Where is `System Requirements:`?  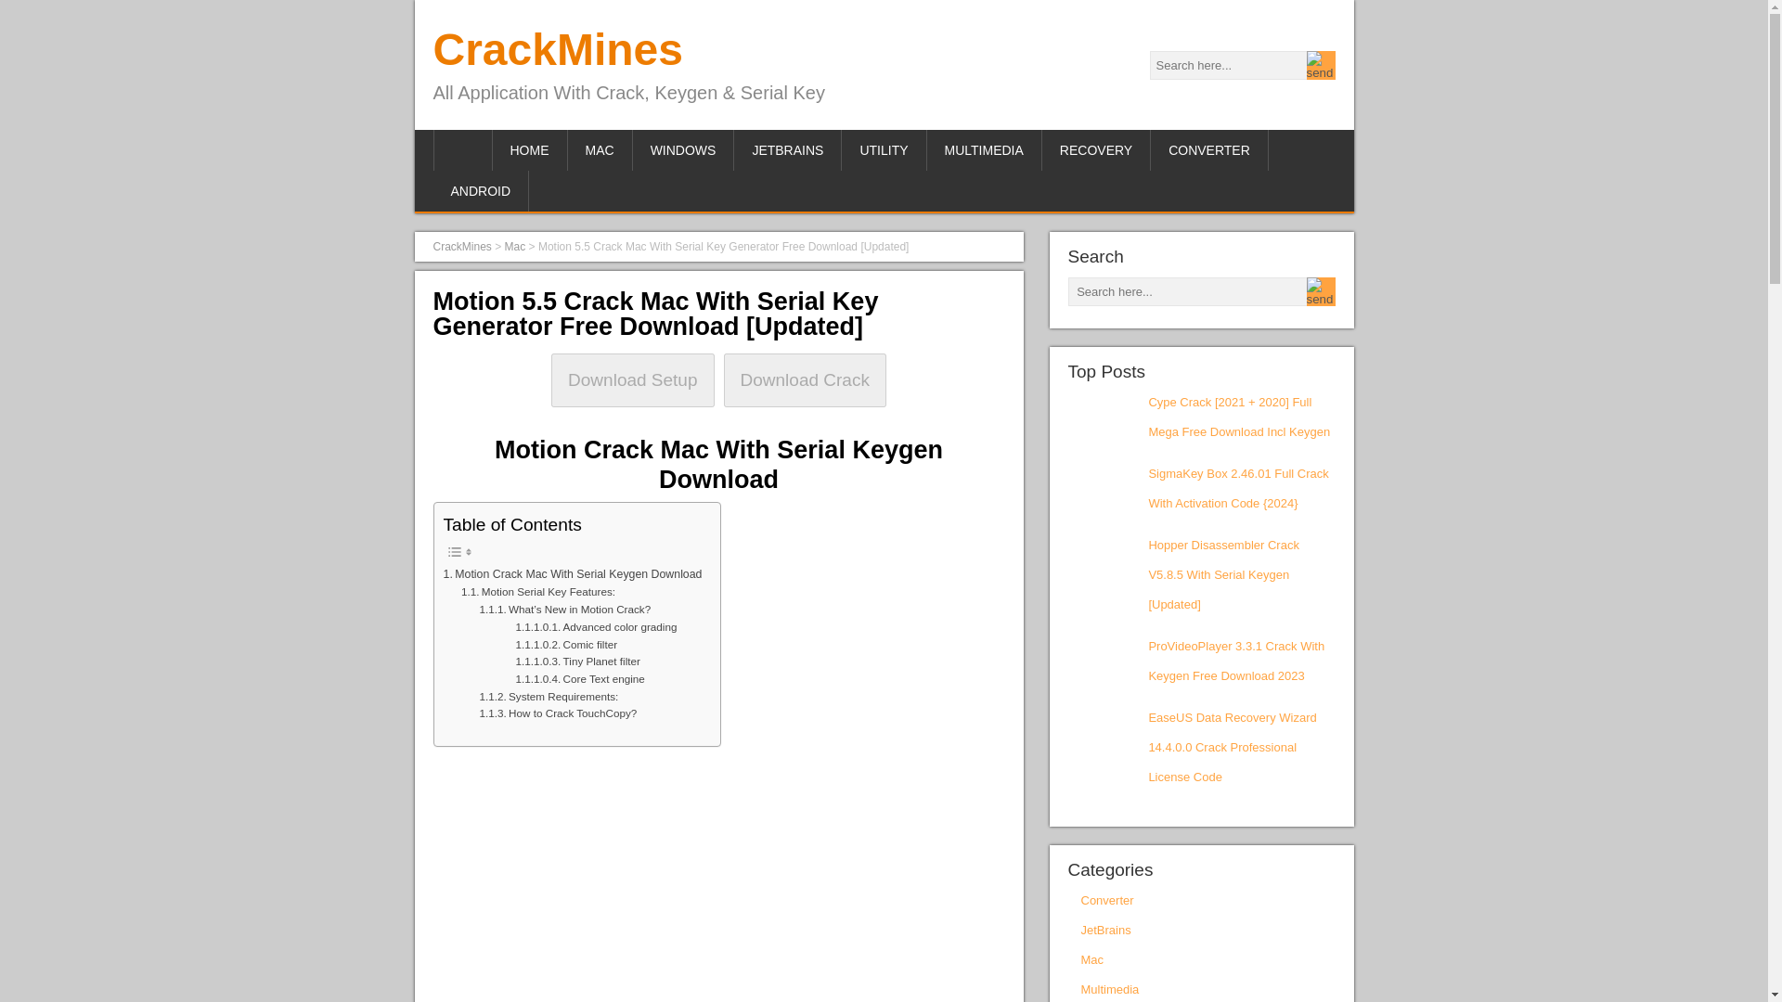 System Requirements: is located at coordinates (549, 697).